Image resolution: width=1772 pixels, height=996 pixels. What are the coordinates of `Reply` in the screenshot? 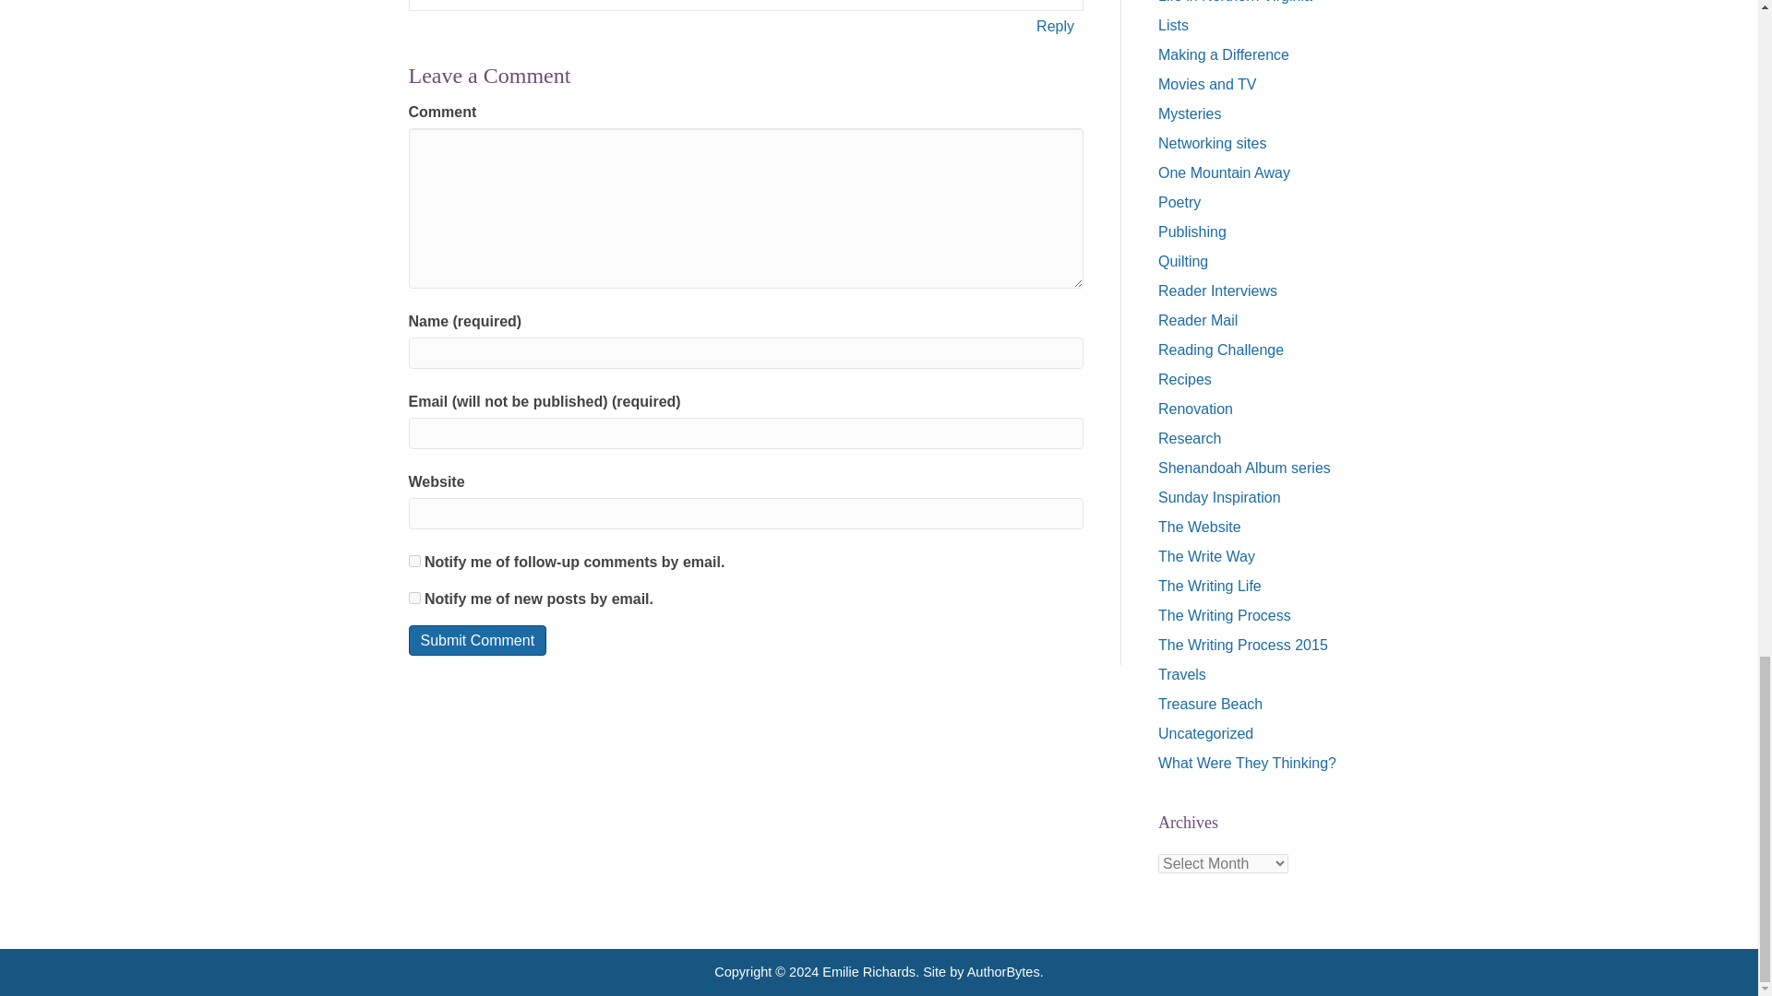 It's located at (1055, 26).